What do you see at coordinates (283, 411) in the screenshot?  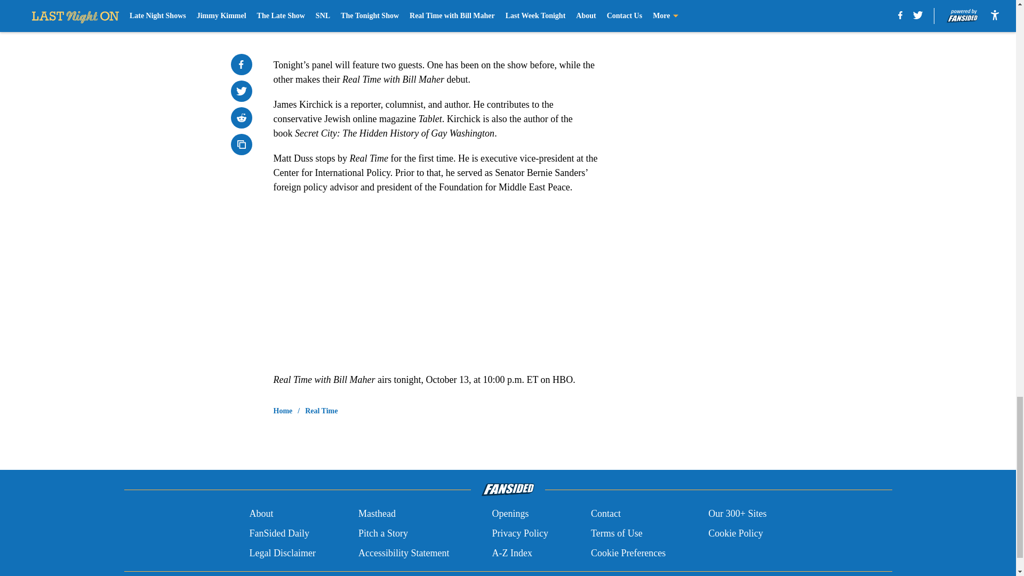 I see `Home` at bounding box center [283, 411].